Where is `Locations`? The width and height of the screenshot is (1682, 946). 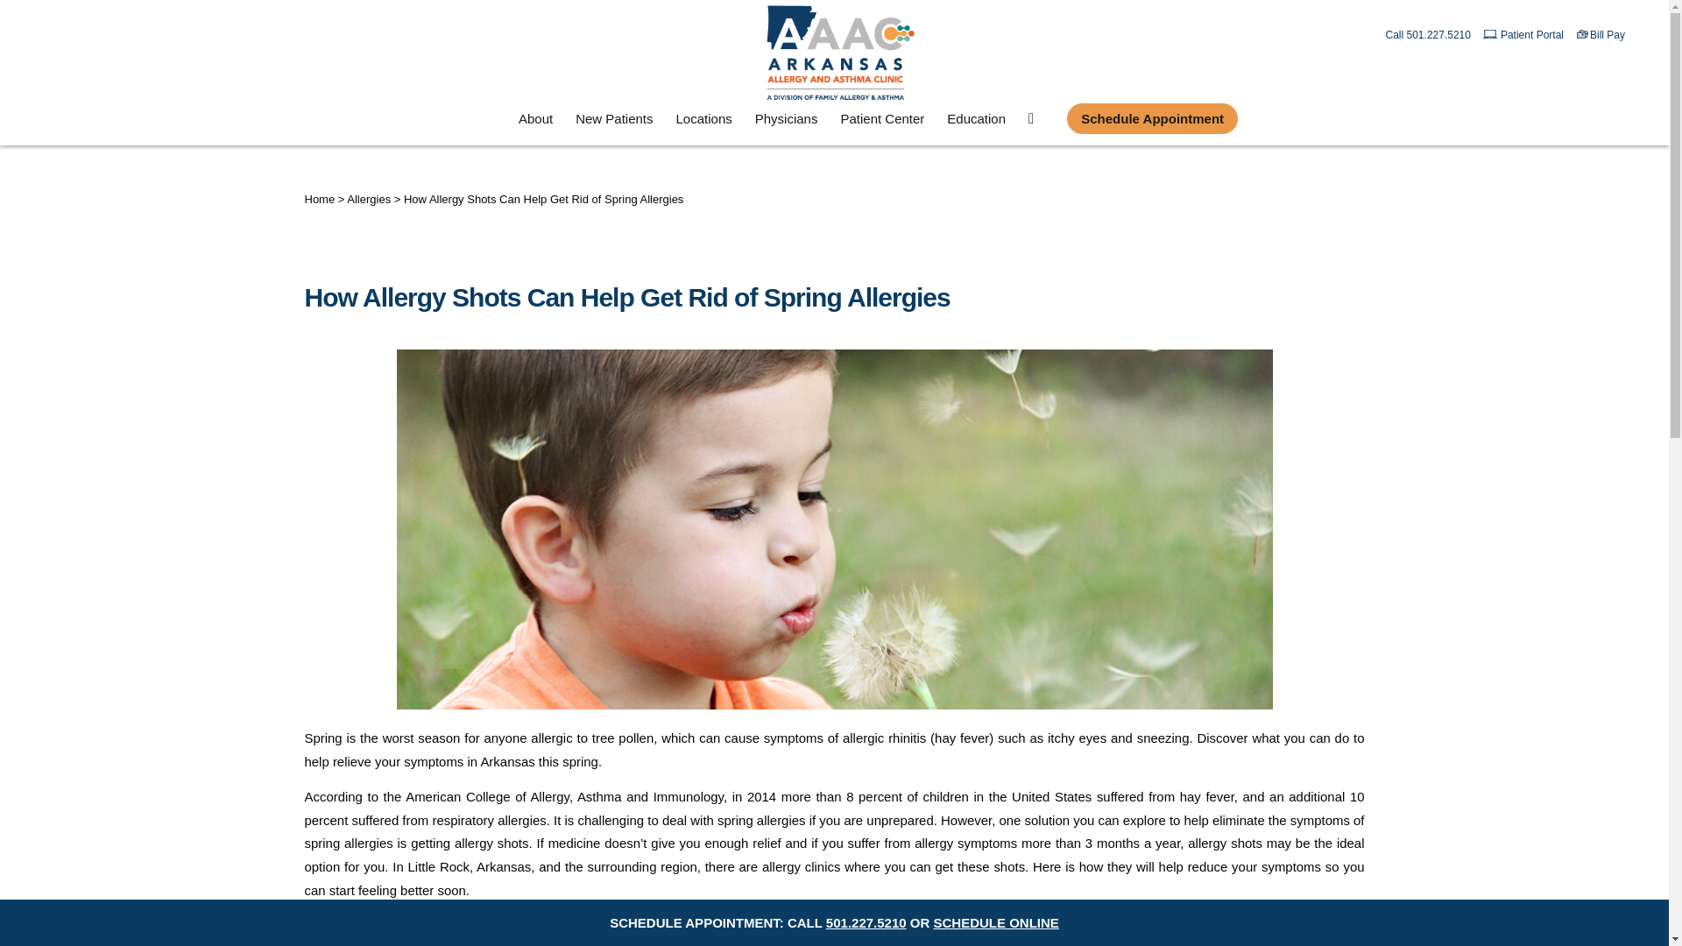 Locations is located at coordinates (703, 123).